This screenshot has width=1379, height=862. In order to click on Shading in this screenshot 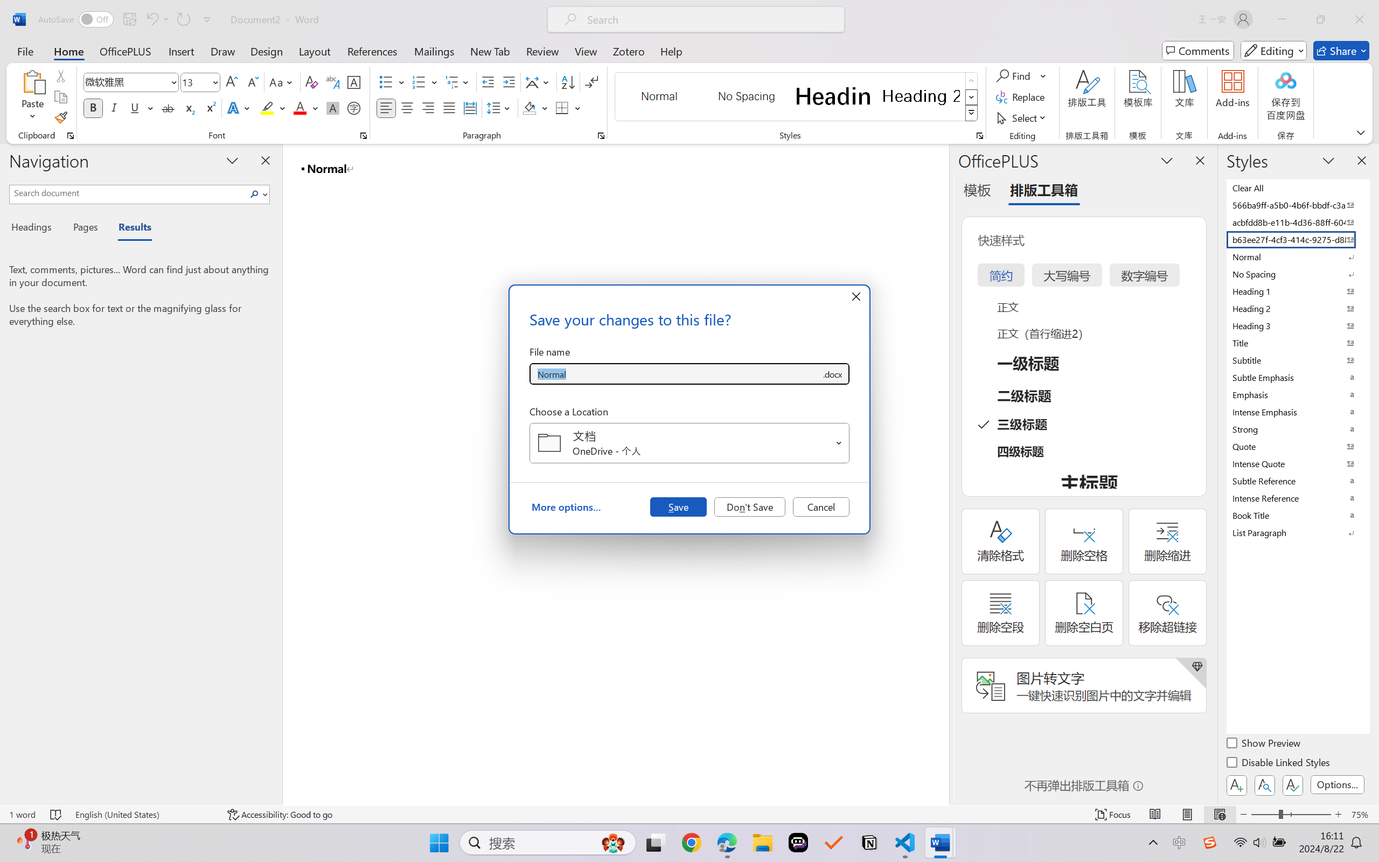, I will do `click(535, 108)`.